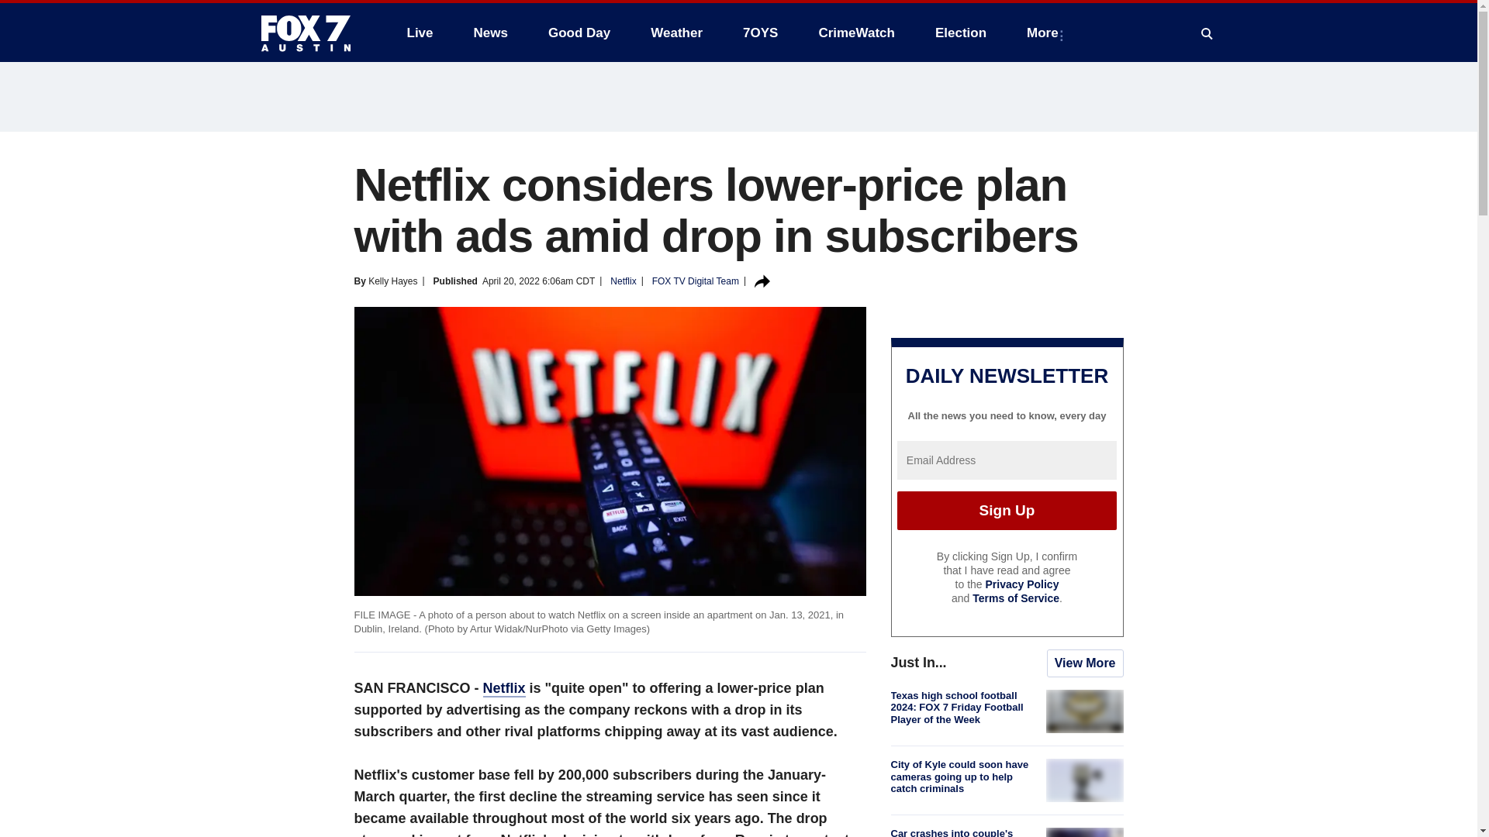 The image size is (1489, 837). I want to click on More, so click(1045, 33).